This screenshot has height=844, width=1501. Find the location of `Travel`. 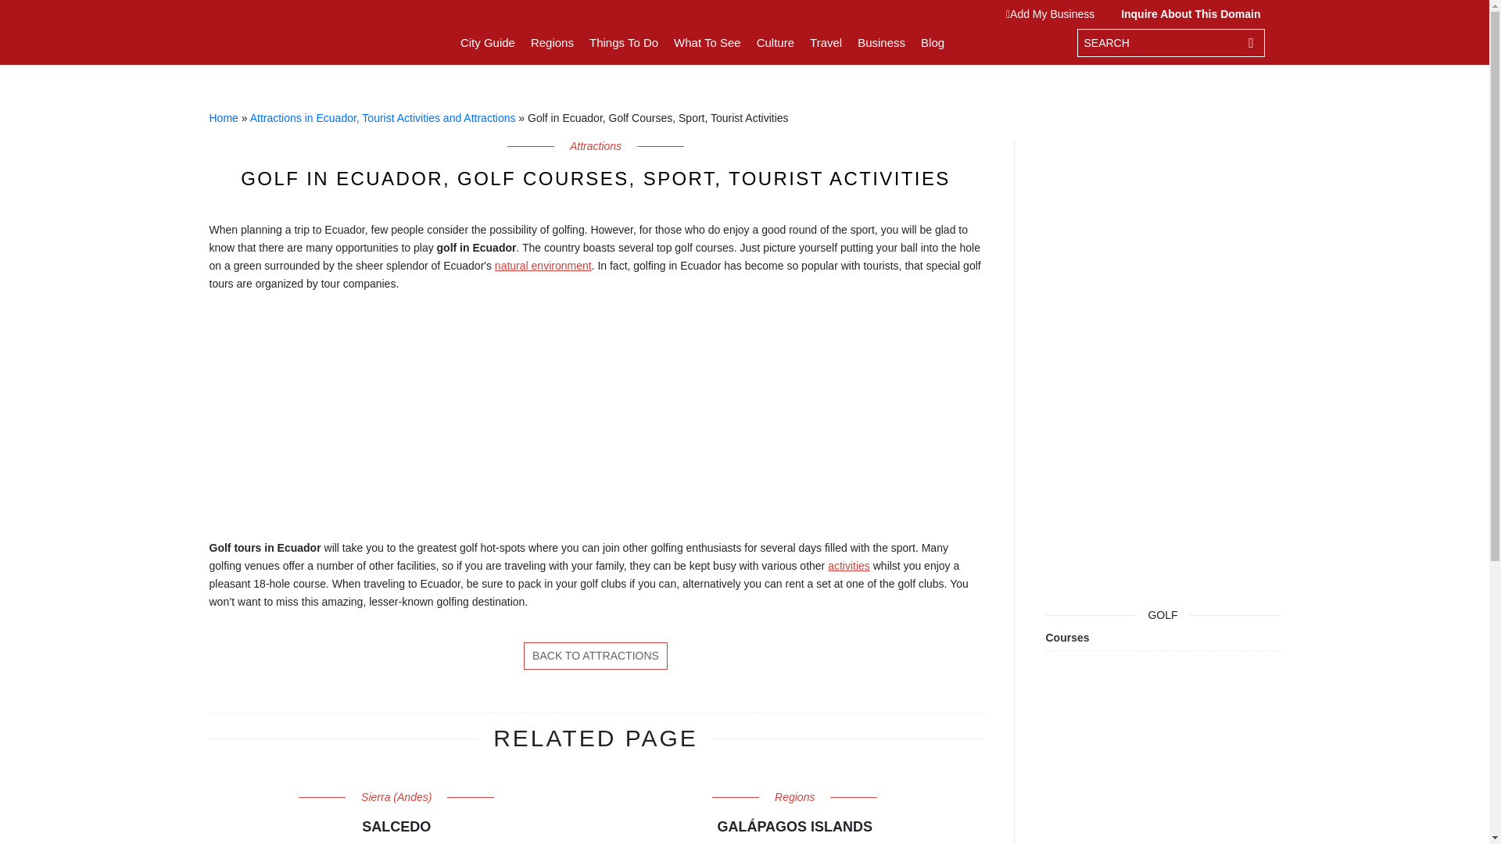

Travel is located at coordinates (826, 42).